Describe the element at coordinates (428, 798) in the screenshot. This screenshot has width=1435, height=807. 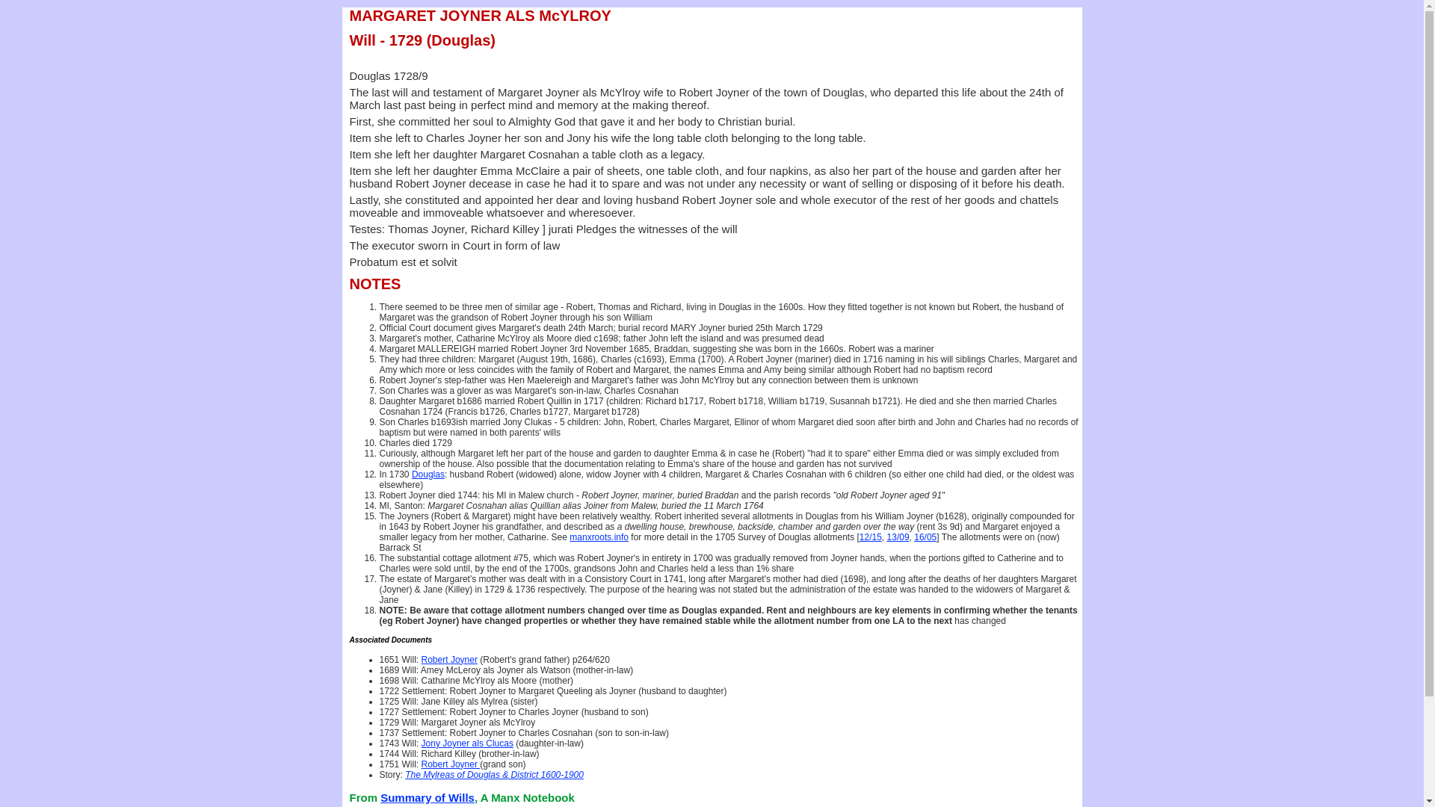
I see `Summary of Wills` at that location.